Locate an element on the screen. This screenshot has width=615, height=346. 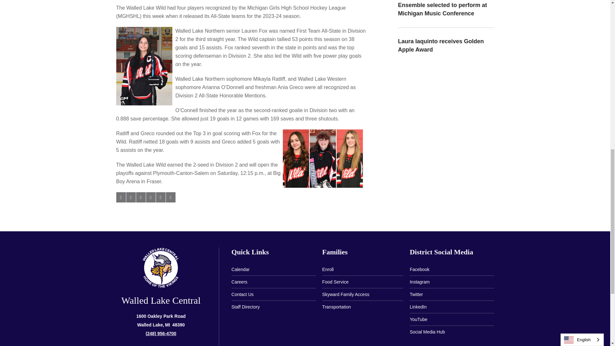
Share to Email is located at coordinates (160, 197).